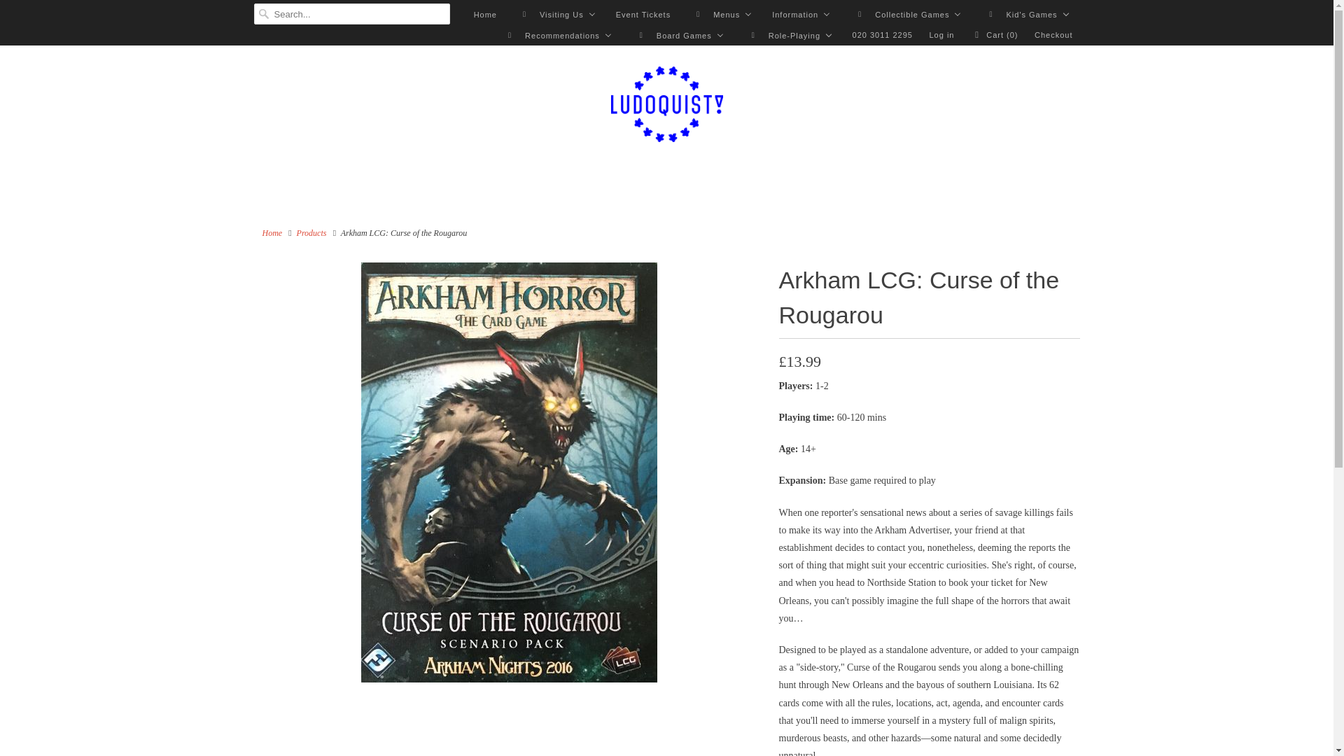  What do you see at coordinates (272, 233) in the screenshot?
I see `The Ludoquist` at bounding box center [272, 233].